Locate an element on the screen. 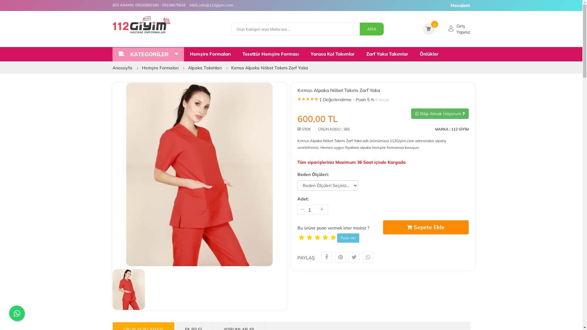  Puan Ver is located at coordinates (348, 238).